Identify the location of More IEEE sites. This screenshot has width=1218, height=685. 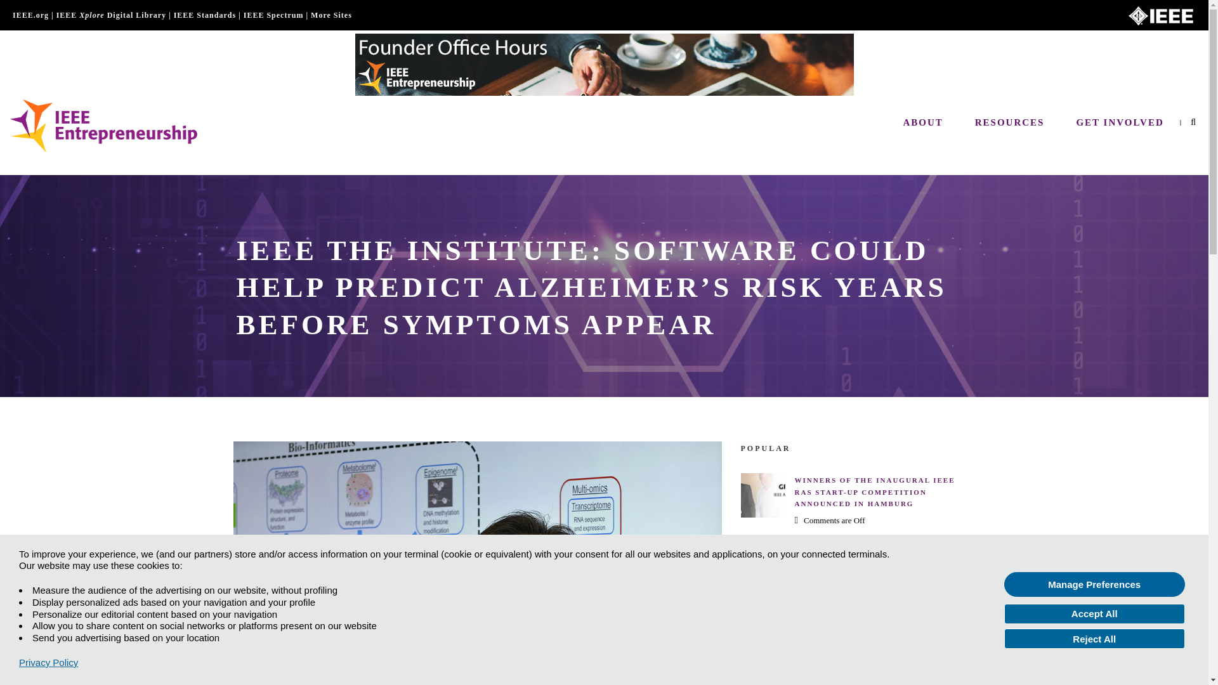
(331, 15).